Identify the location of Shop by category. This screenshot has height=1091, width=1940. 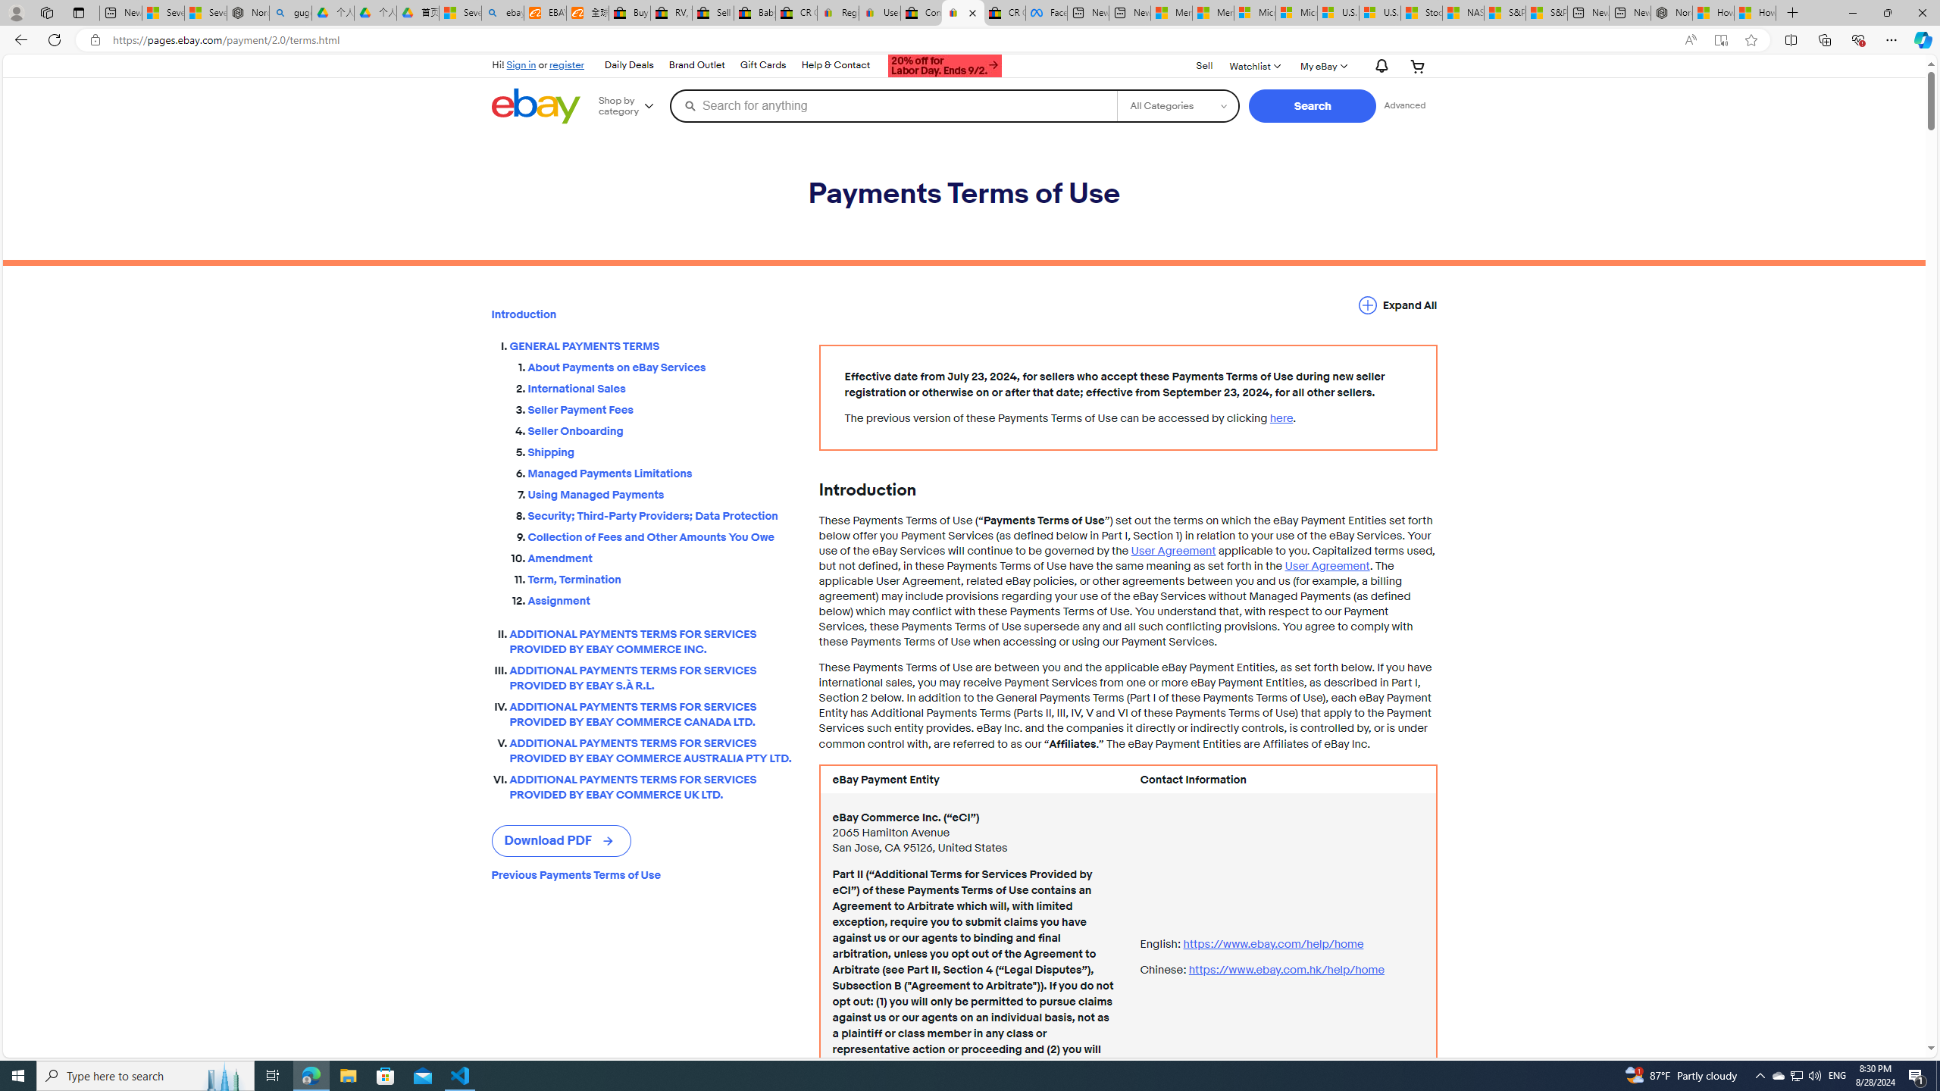
(631, 106).